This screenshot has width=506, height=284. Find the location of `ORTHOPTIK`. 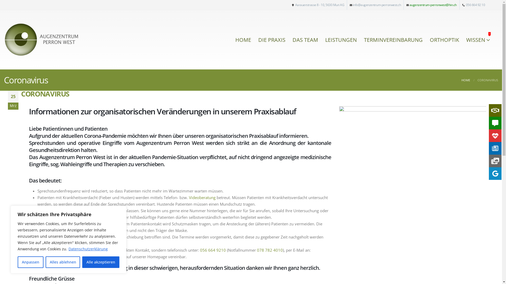

ORTHOPTIK is located at coordinates (444, 40).